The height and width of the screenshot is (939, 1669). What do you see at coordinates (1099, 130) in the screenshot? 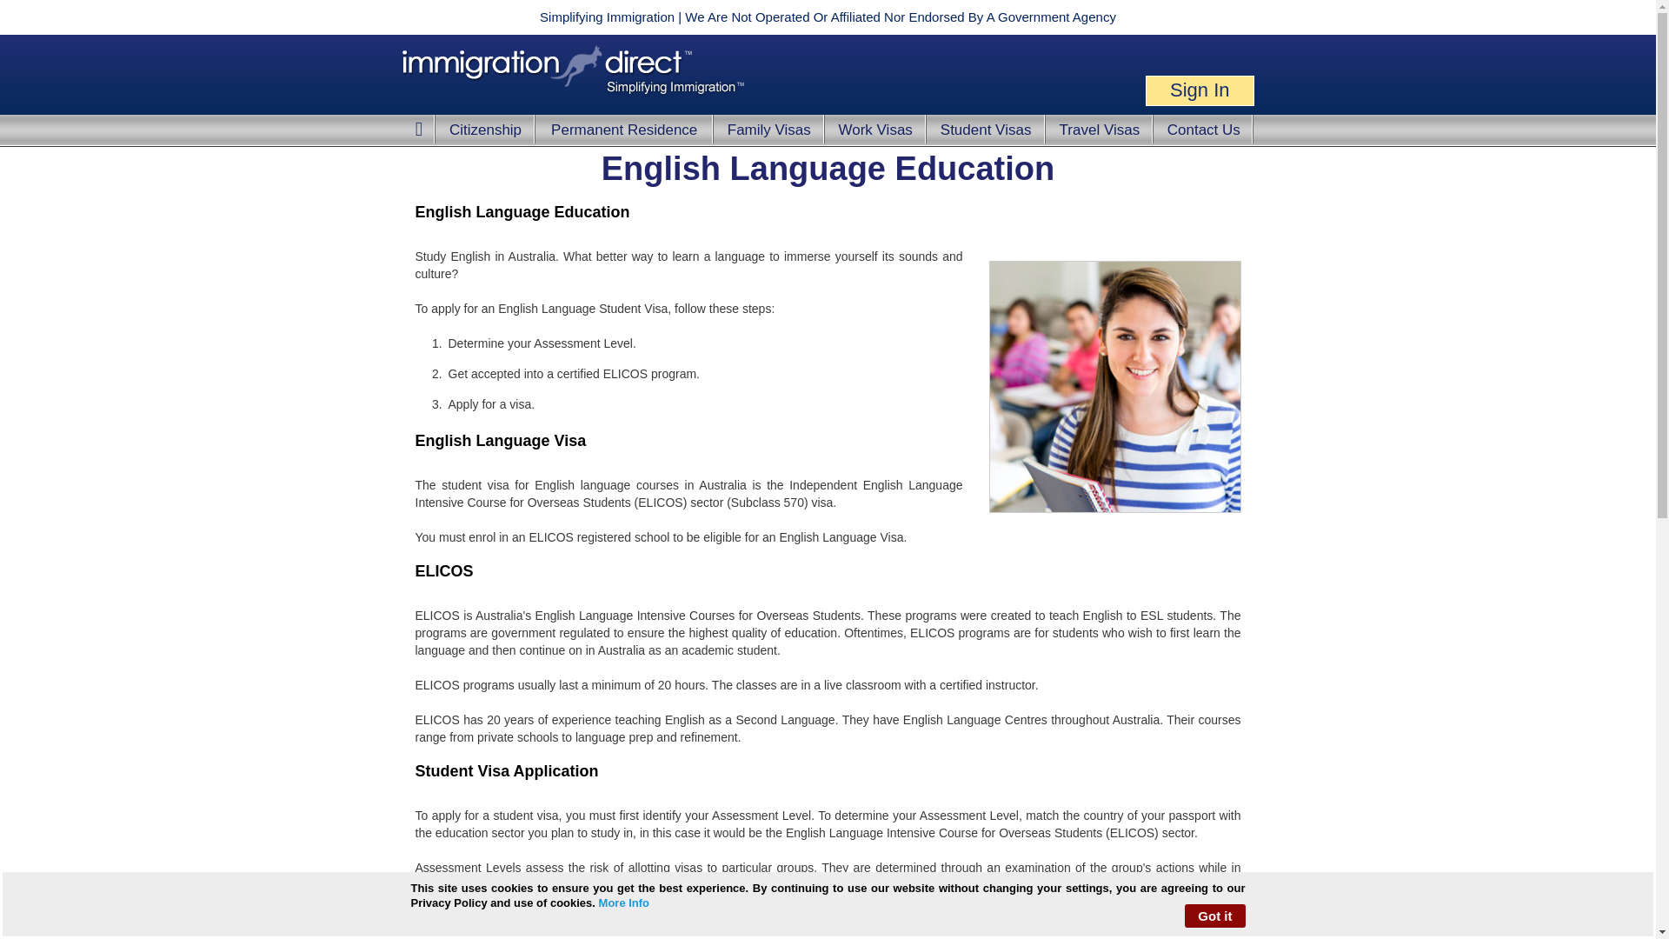
I see `Travel Visas` at bounding box center [1099, 130].